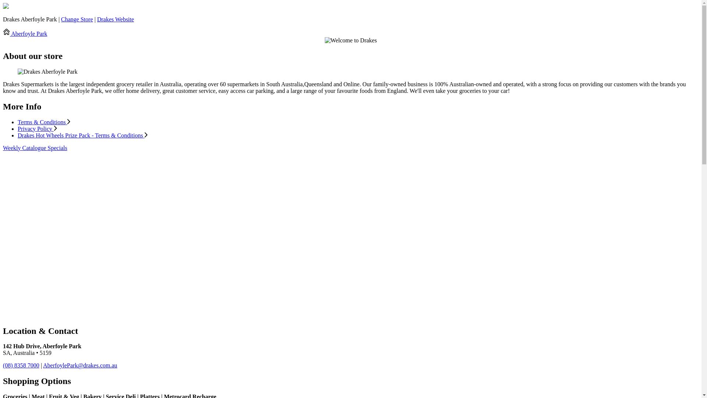 The image size is (707, 398). I want to click on Aberfoyle Park, so click(25, 34).